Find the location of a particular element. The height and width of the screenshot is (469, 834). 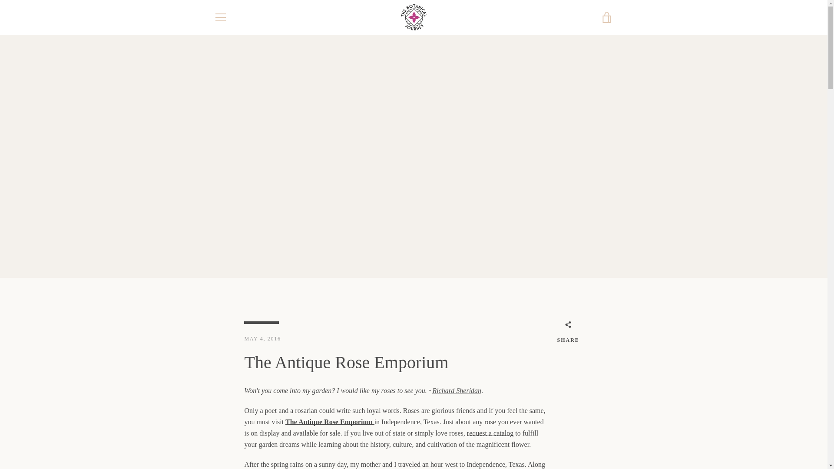

The Antique Rose Emporium is located at coordinates (329, 422).